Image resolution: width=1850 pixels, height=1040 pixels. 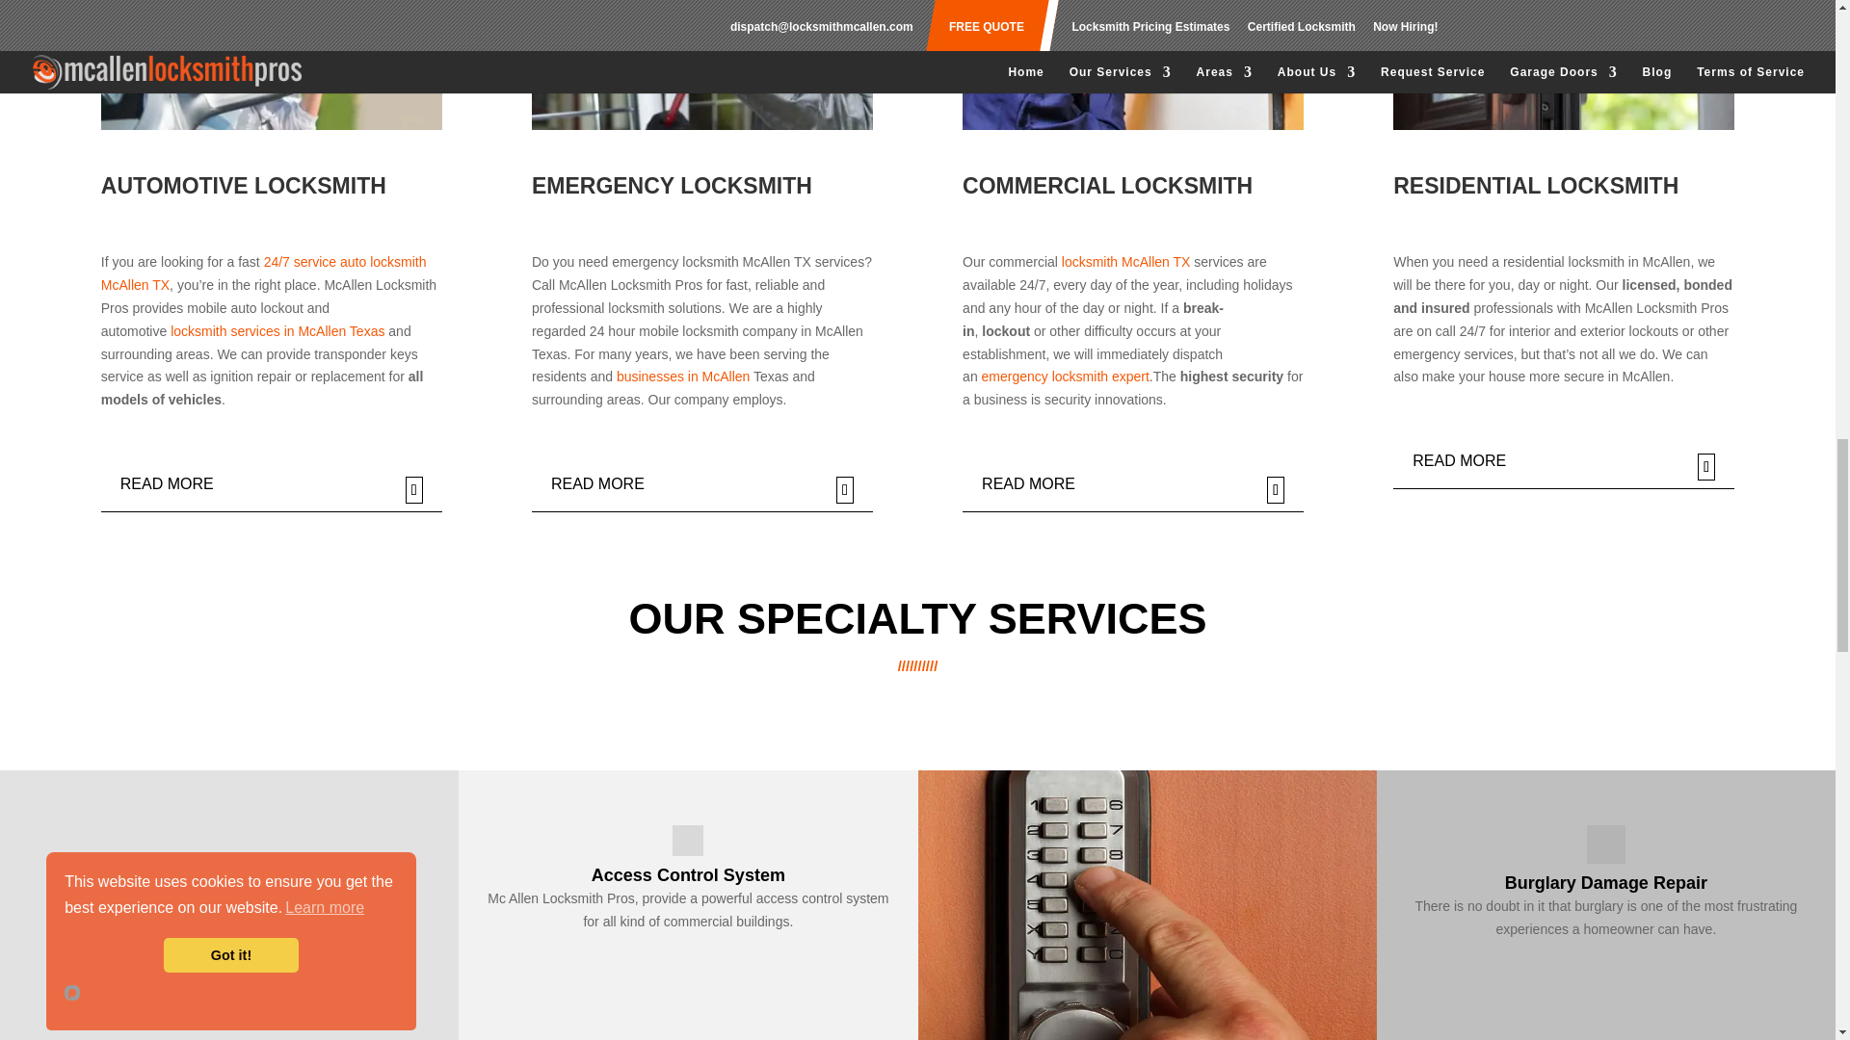 What do you see at coordinates (1147, 905) in the screenshot?
I see `burglary-damage-repair` at bounding box center [1147, 905].